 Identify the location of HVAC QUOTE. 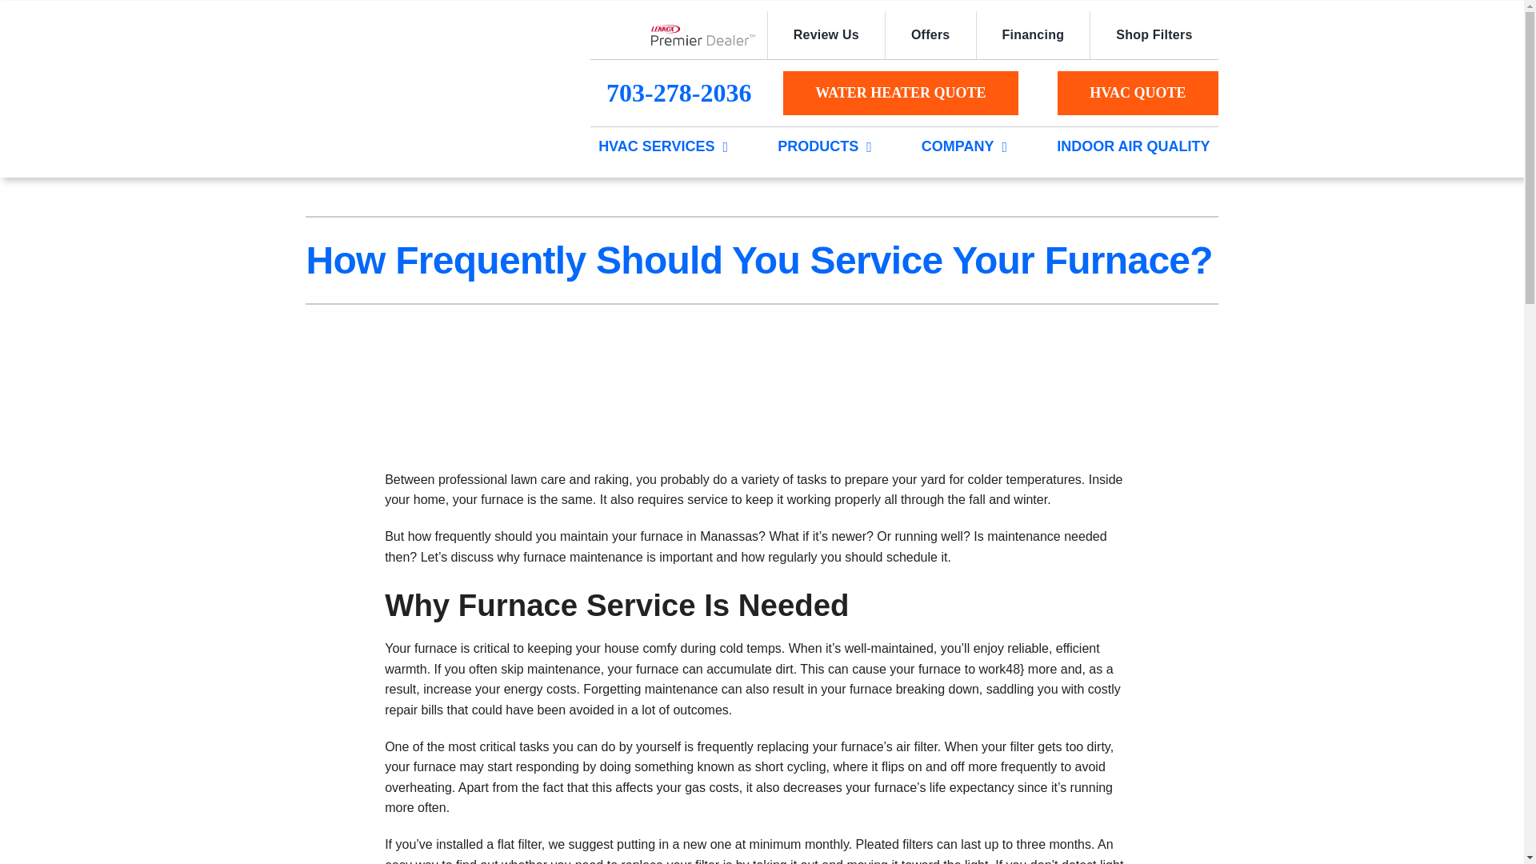
(1138, 93).